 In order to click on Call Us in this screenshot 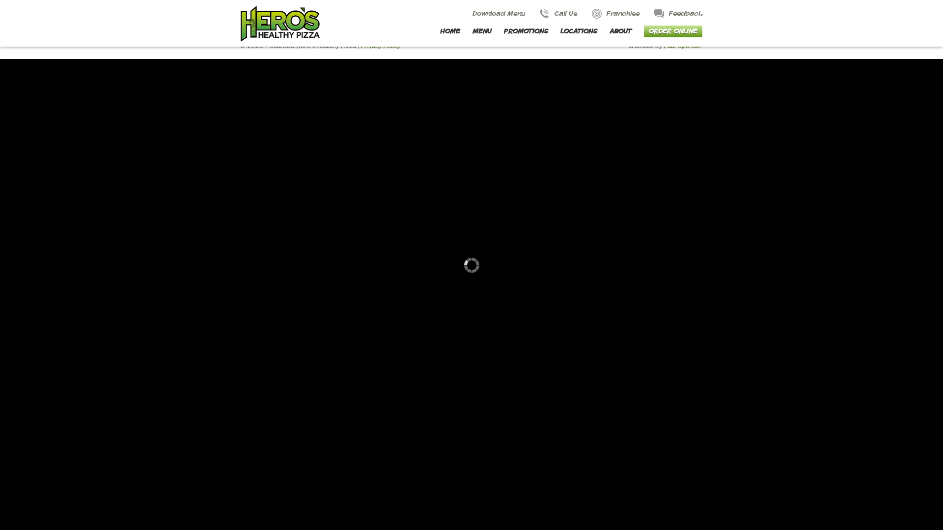, I will do `click(558, 14)`.